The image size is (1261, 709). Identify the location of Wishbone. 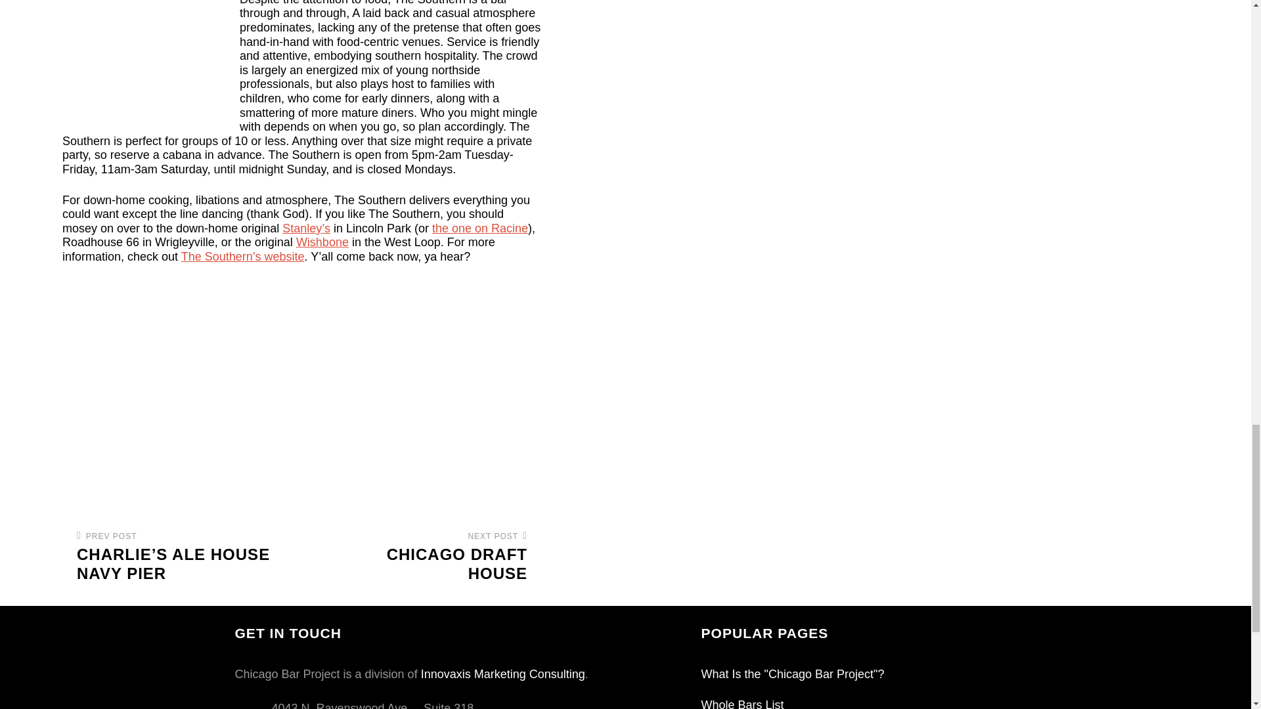
(322, 242).